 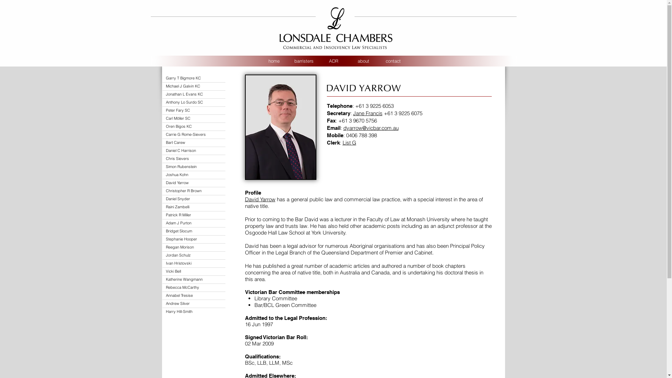 I want to click on Rebecca McCarthy, so click(x=194, y=288).